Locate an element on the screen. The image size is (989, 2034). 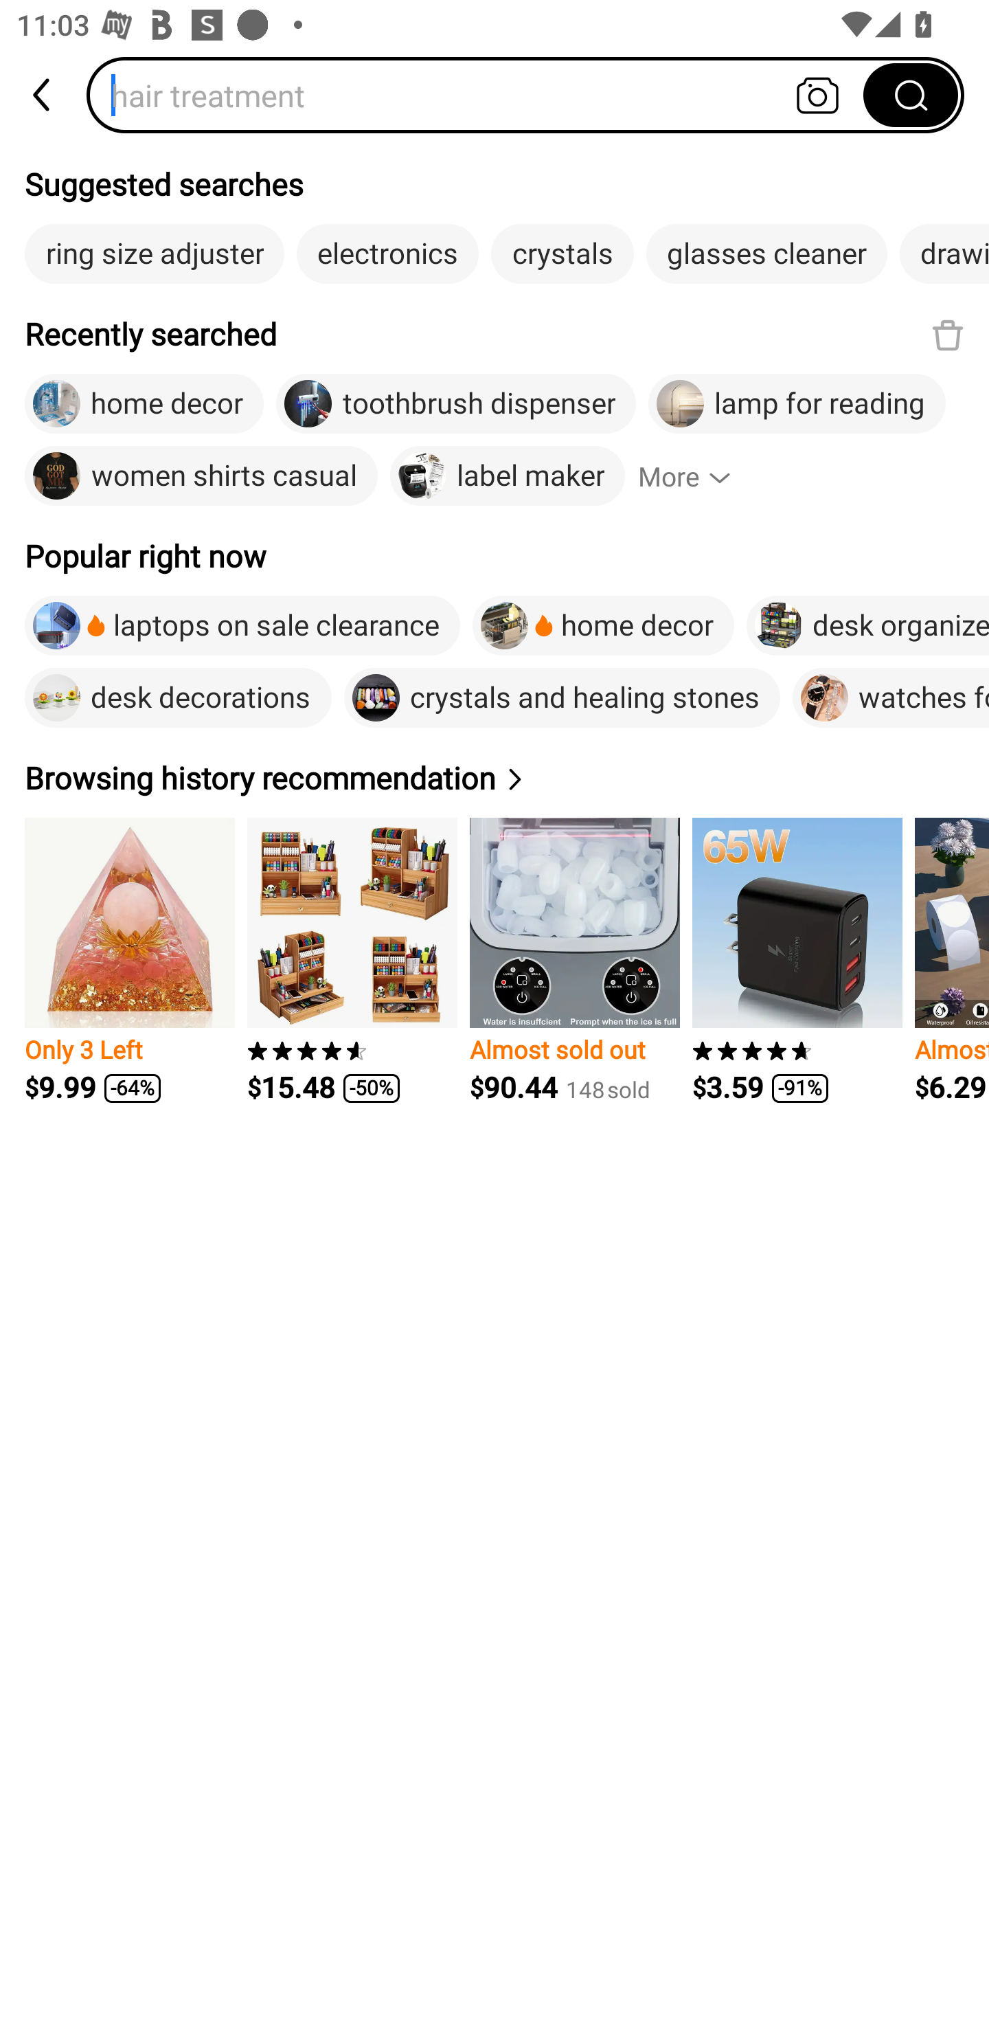
Only 3 Left $9.99 -64% is located at coordinates (130, 961).